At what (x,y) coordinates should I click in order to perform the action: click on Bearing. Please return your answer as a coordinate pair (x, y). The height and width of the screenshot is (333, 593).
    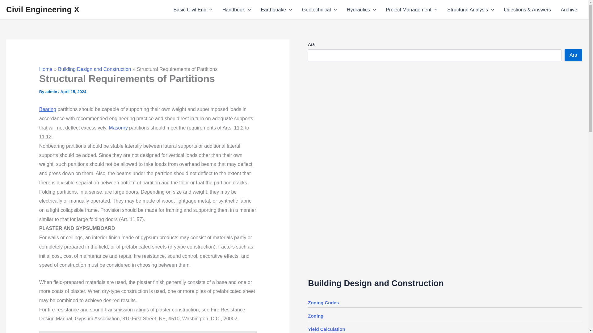
    Looking at the image, I should click on (48, 109).